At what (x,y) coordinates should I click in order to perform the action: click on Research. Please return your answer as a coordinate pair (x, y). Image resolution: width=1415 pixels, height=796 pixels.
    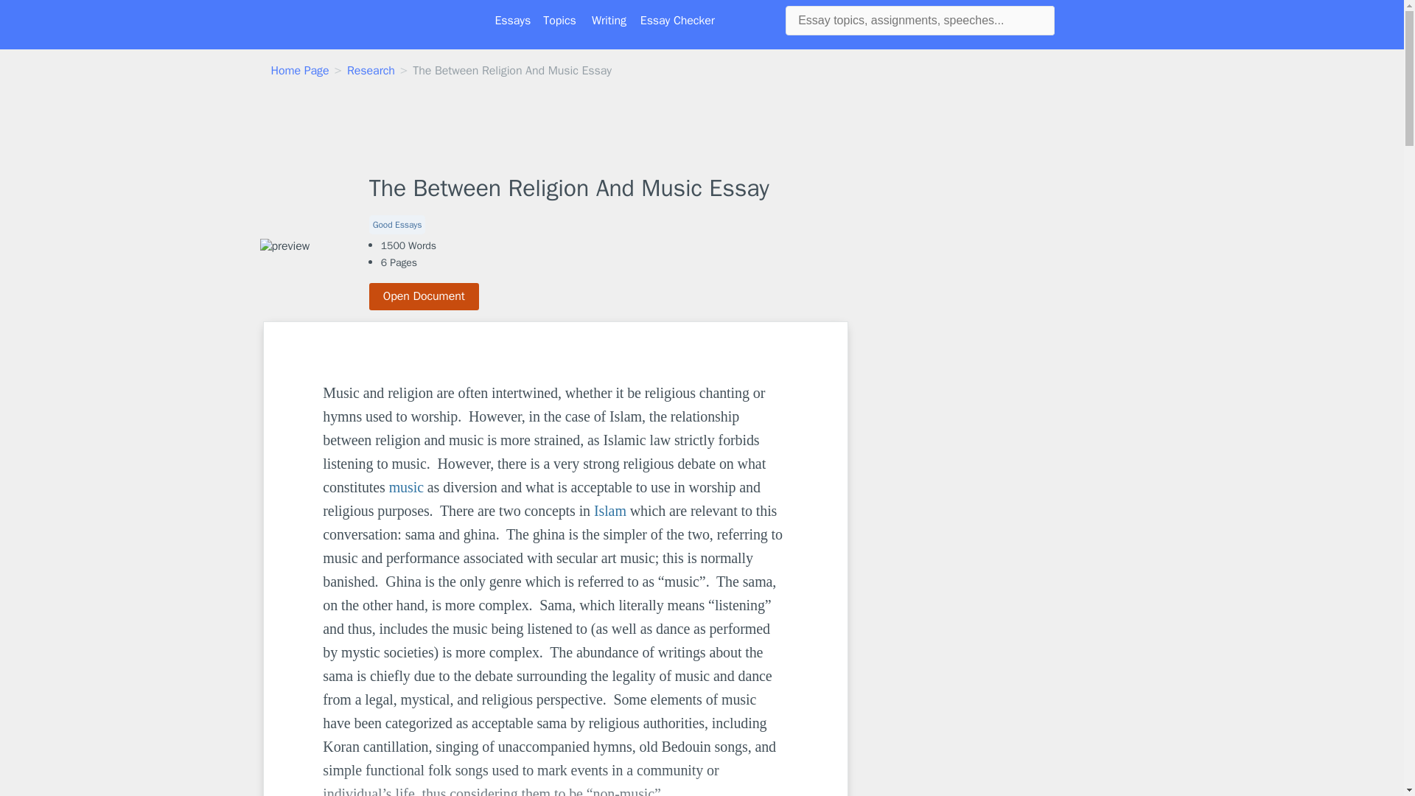
    Looking at the image, I should click on (370, 71).